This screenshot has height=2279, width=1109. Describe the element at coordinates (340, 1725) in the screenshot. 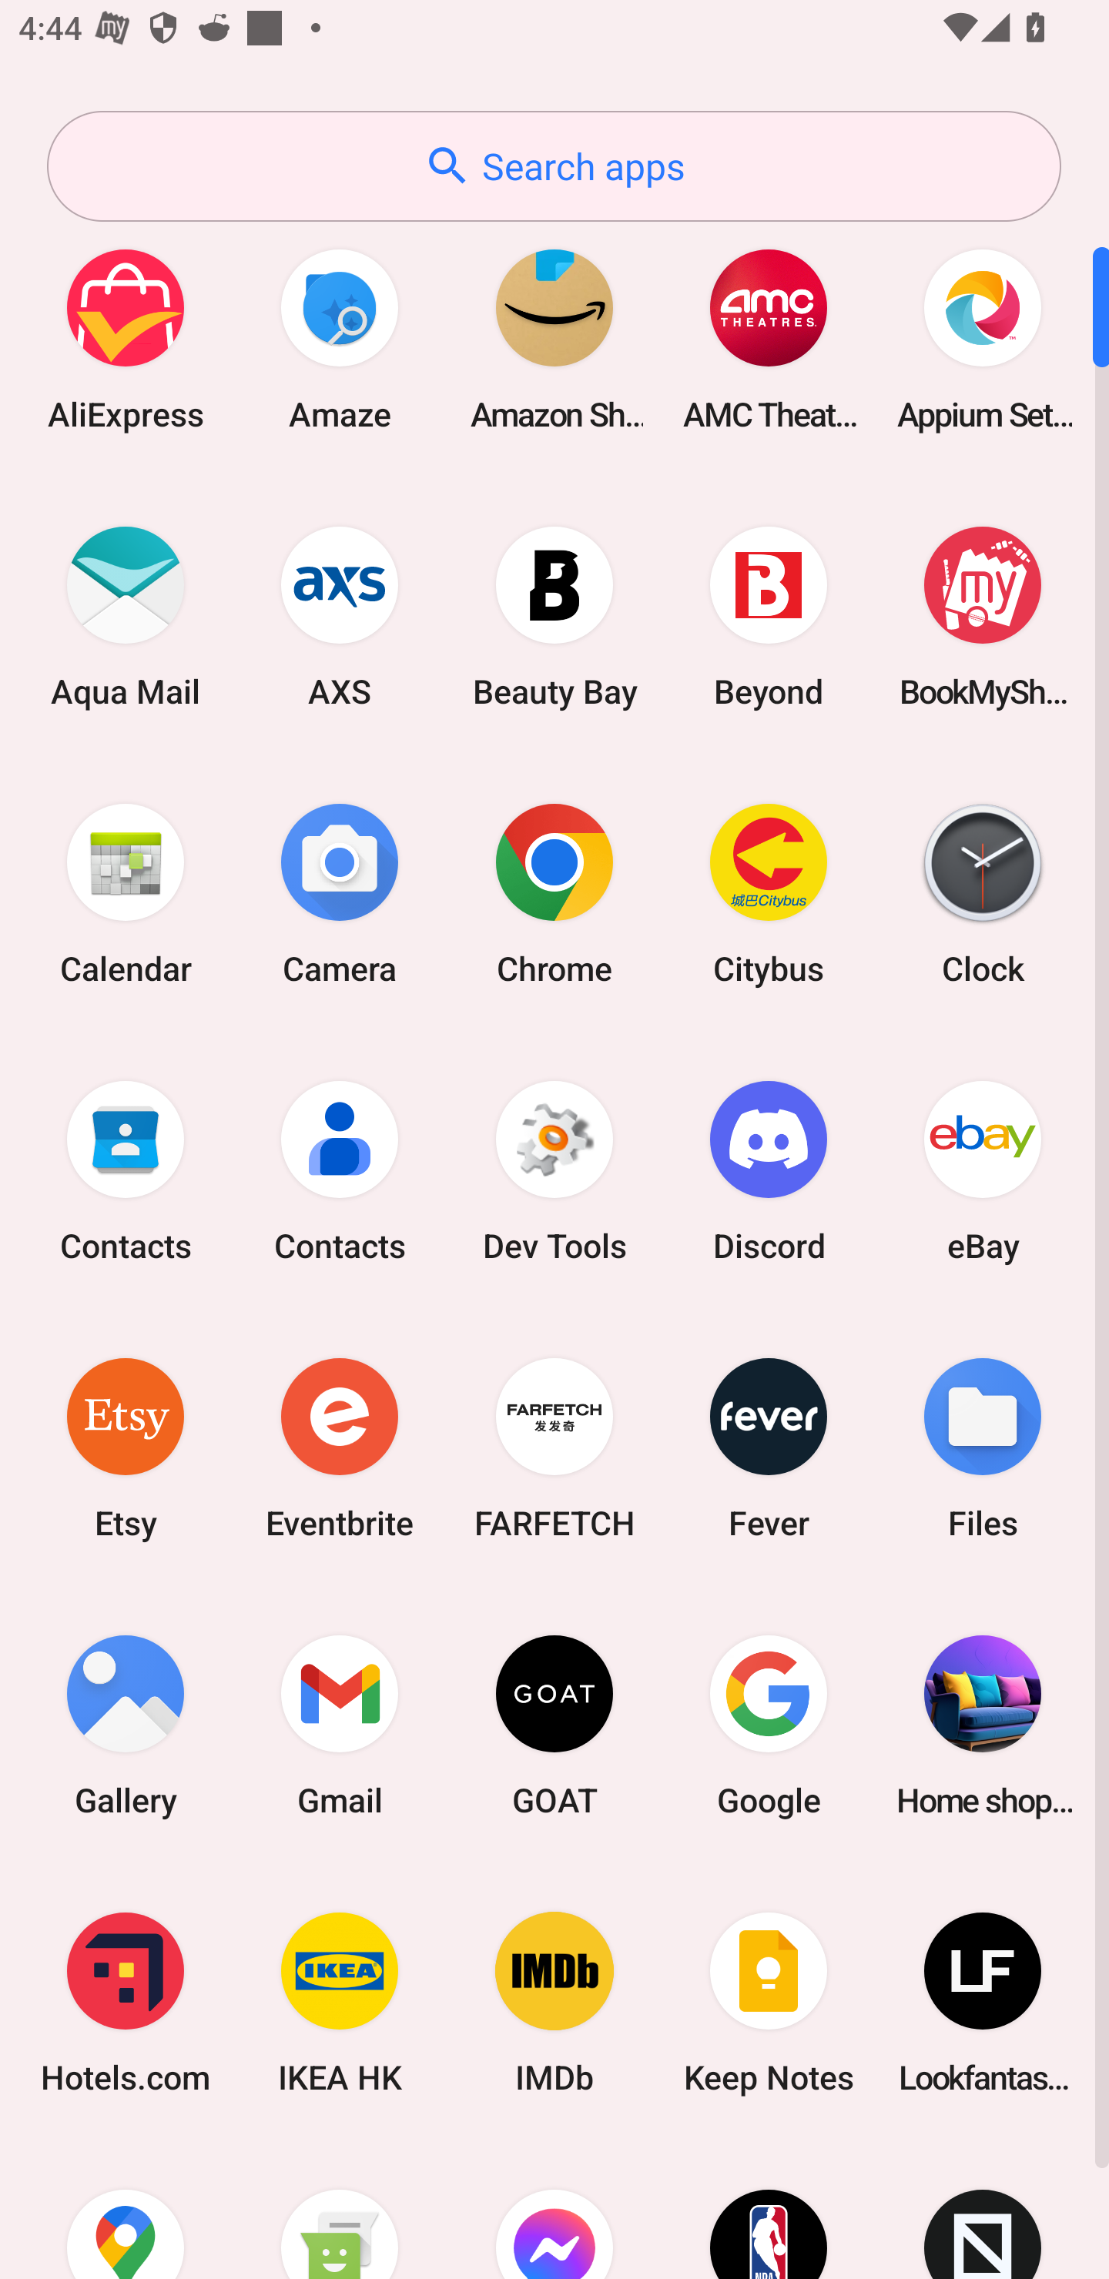

I see `Gmail` at that location.